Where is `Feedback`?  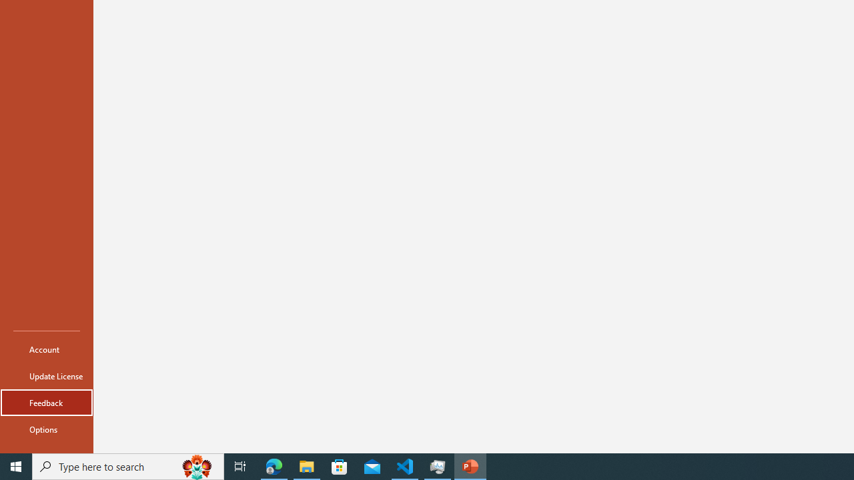
Feedback is located at coordinates (47, 403).